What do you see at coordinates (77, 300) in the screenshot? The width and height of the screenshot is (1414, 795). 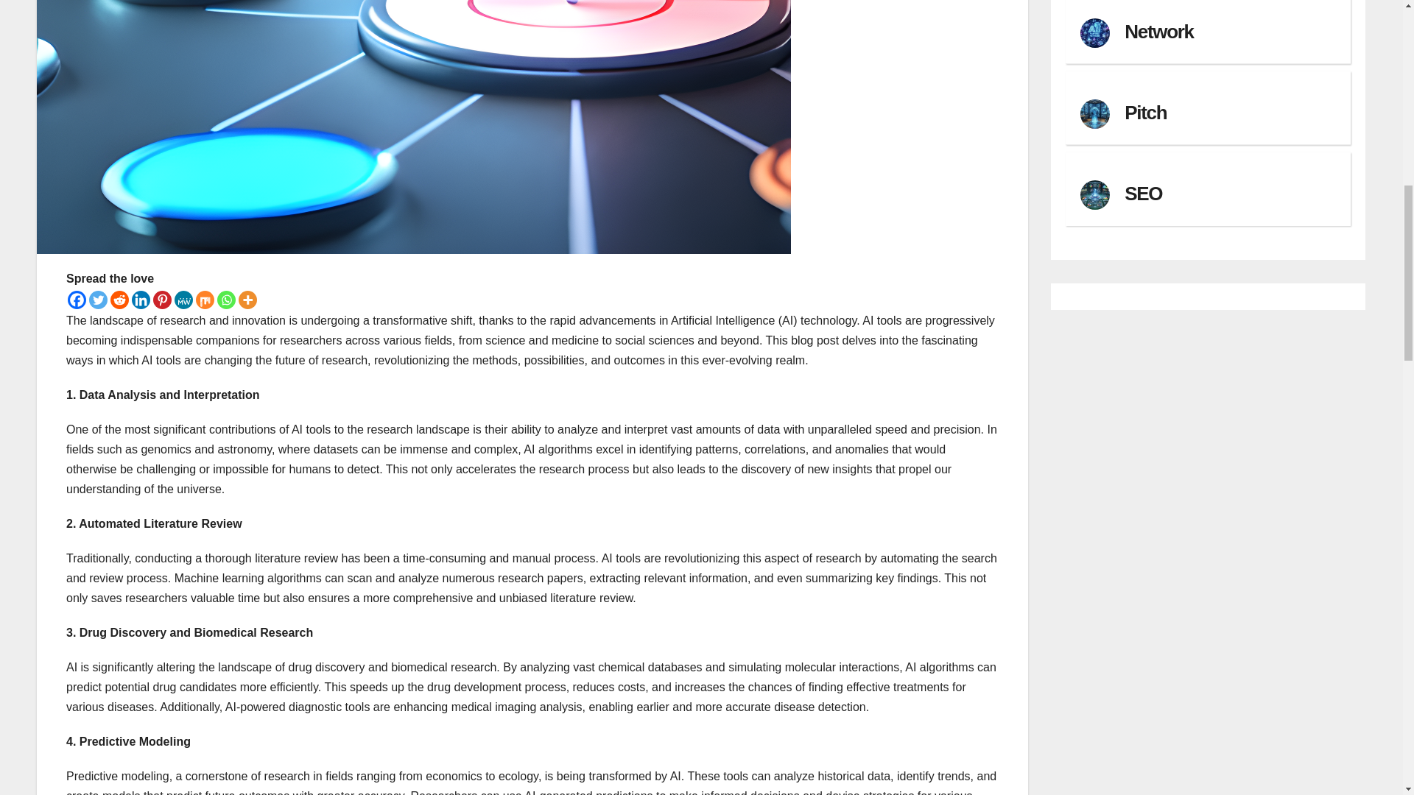 I see `Facebook` at bounding box center [77, 300].